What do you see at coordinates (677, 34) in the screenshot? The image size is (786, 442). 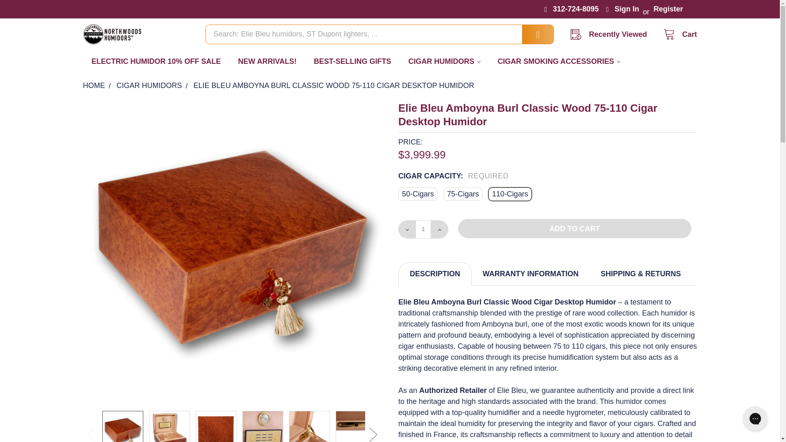 I see `Cart` at bounding box center [677, 34].